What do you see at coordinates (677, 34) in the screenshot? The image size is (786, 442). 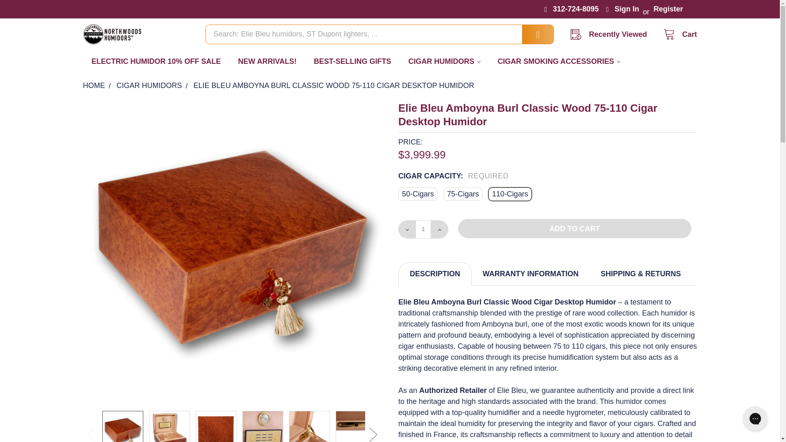 I see `Cart` at bounding box center [677, 34].